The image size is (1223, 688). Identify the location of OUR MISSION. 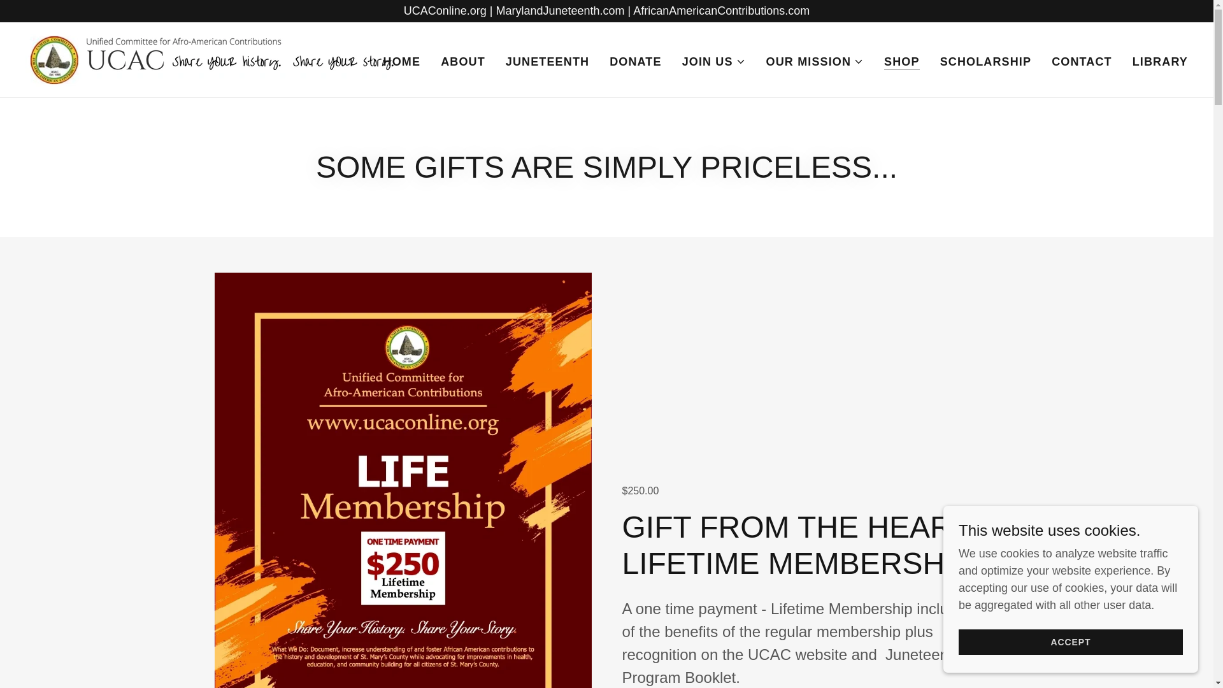
(815, 61).